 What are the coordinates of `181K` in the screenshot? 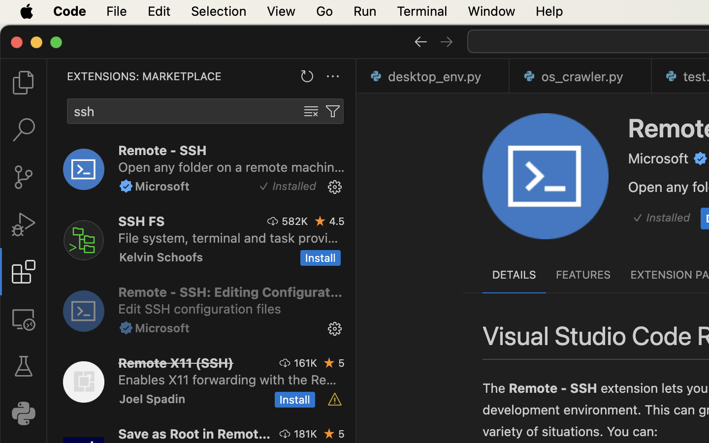 It's located at (305, 434).